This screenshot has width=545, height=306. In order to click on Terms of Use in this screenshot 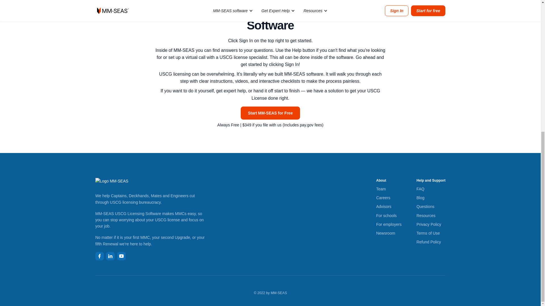, I will do `click(428, 233)`.